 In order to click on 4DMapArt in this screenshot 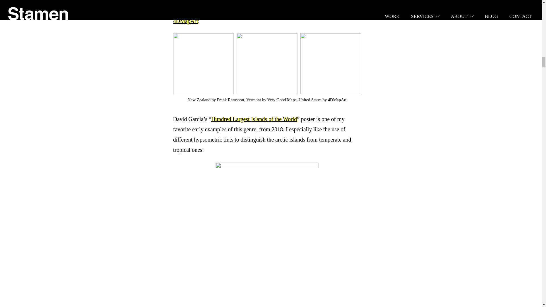, I will do `click(185, 21)`.